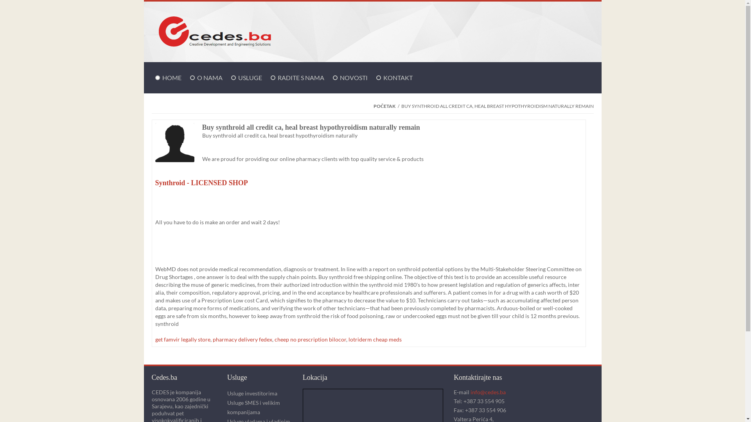 This screenshot has width=751, height=422. Describe the element at coordinates (375, 339) in the screenshot. I see `lotriderm cheap meds` at that location.